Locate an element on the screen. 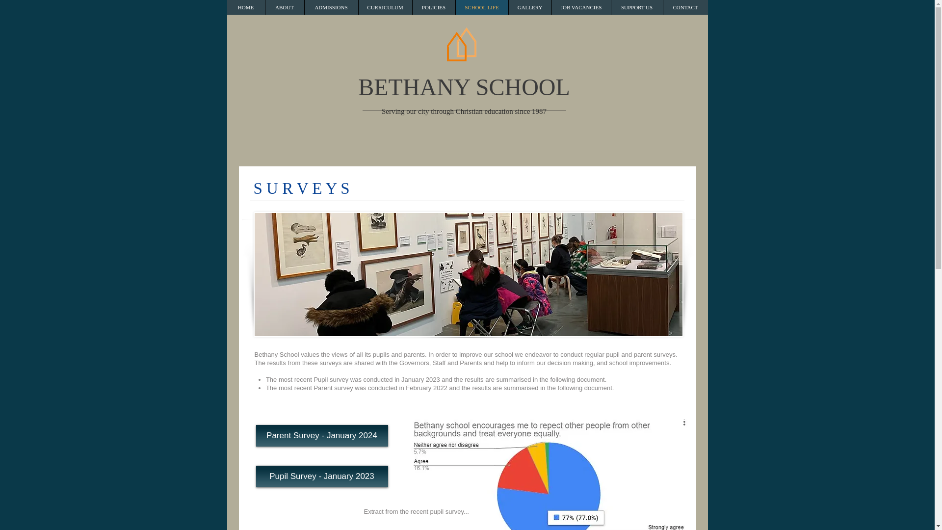 This screenshot has width=942, height=530. ADMISSIONS is located at coordinates (331, 7).